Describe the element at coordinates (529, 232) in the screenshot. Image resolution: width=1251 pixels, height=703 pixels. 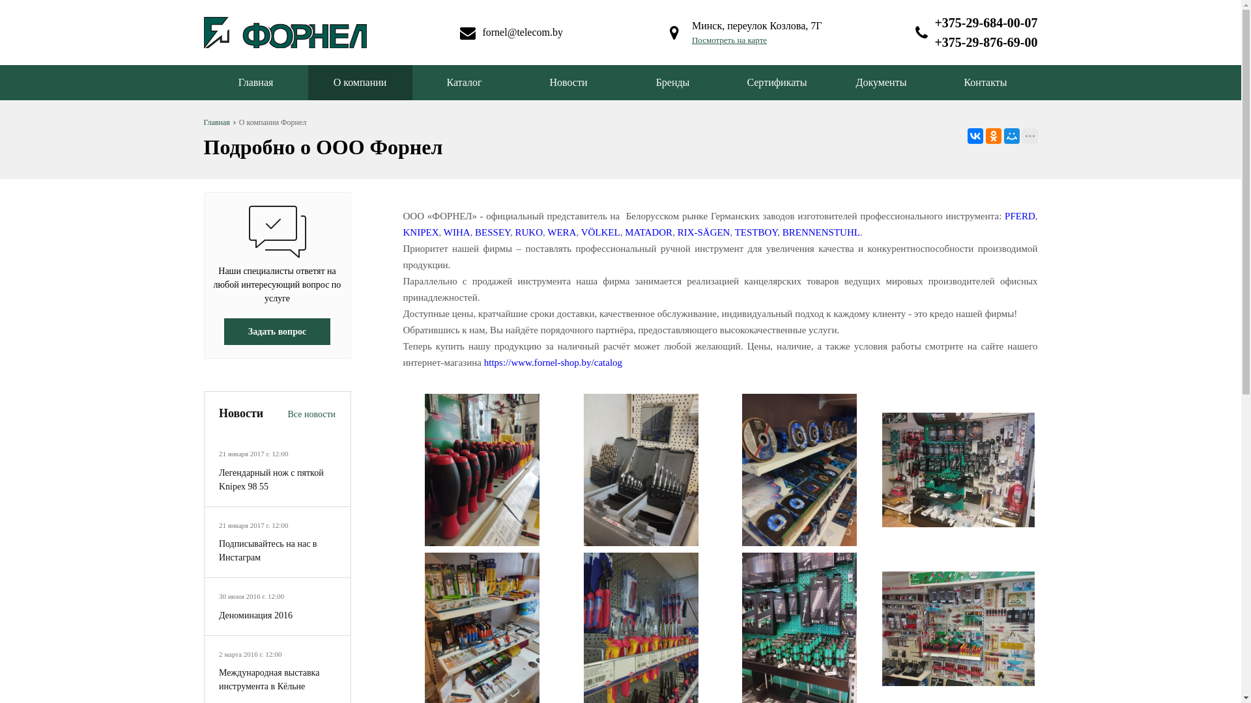
I see `RUKO` at that location.